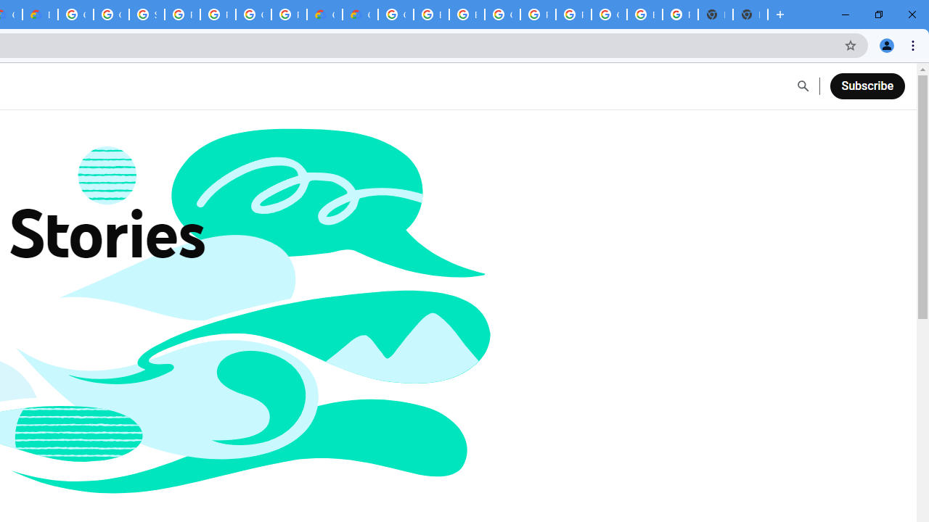 The height and width of the screenshot is (522, 929). Describe the element at coordinates (360, 14) in the screenshot. I see `Google Cloud Estimate Summary` at that location.